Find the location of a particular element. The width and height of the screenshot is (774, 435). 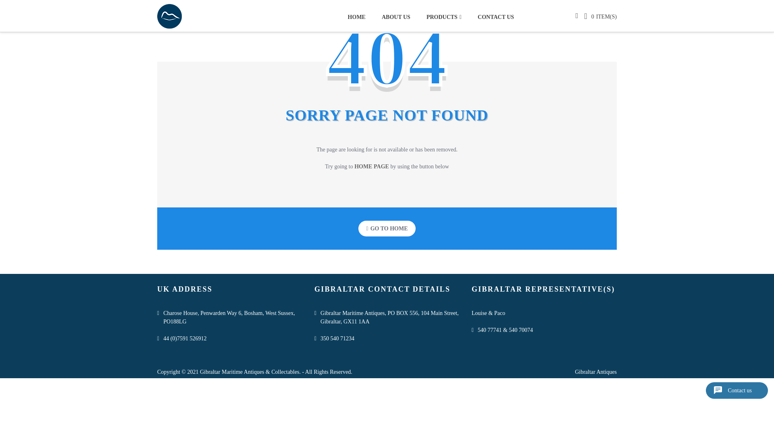

HOME is located at coordinates (360, 17).